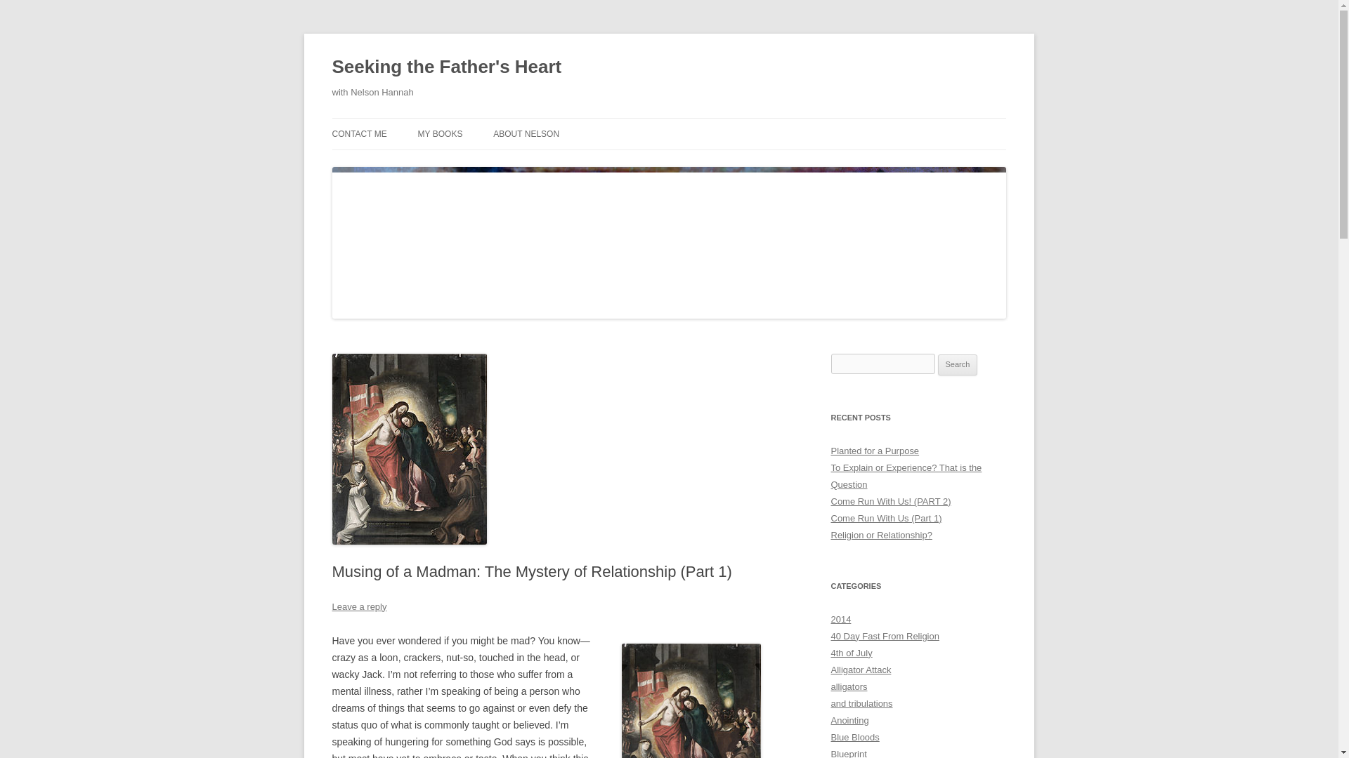 Image resolution: width=1349 pixels, height=758 pixels. I want to click on Leave a reply, so click(358, 606).